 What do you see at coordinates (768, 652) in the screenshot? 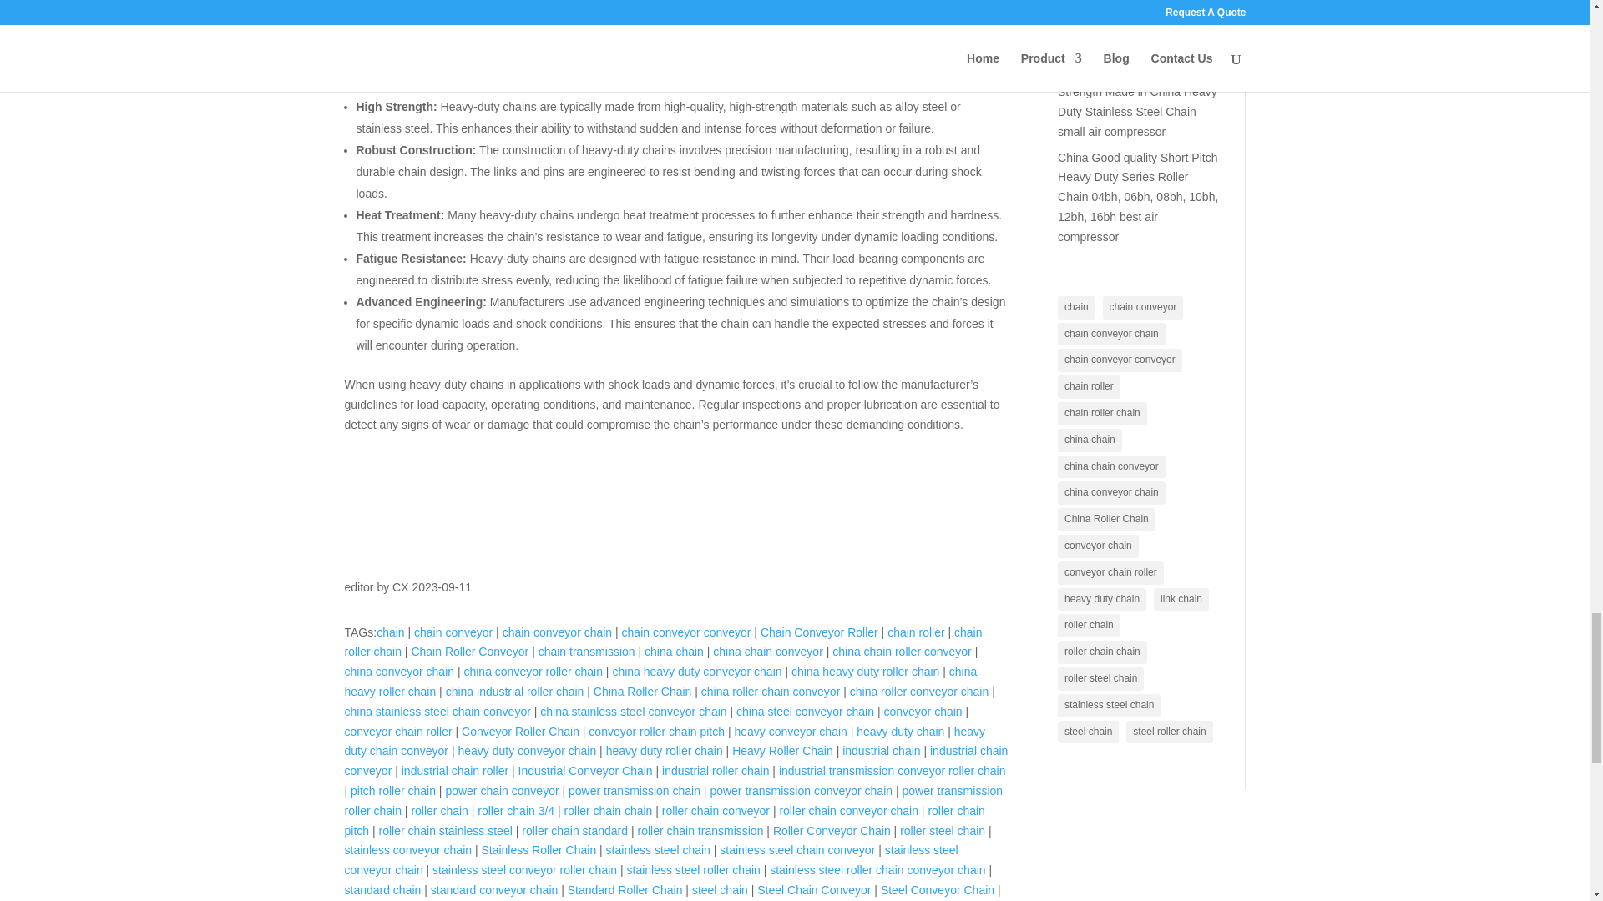
I see `china chain conveyor` at bounding box center [768, 652].